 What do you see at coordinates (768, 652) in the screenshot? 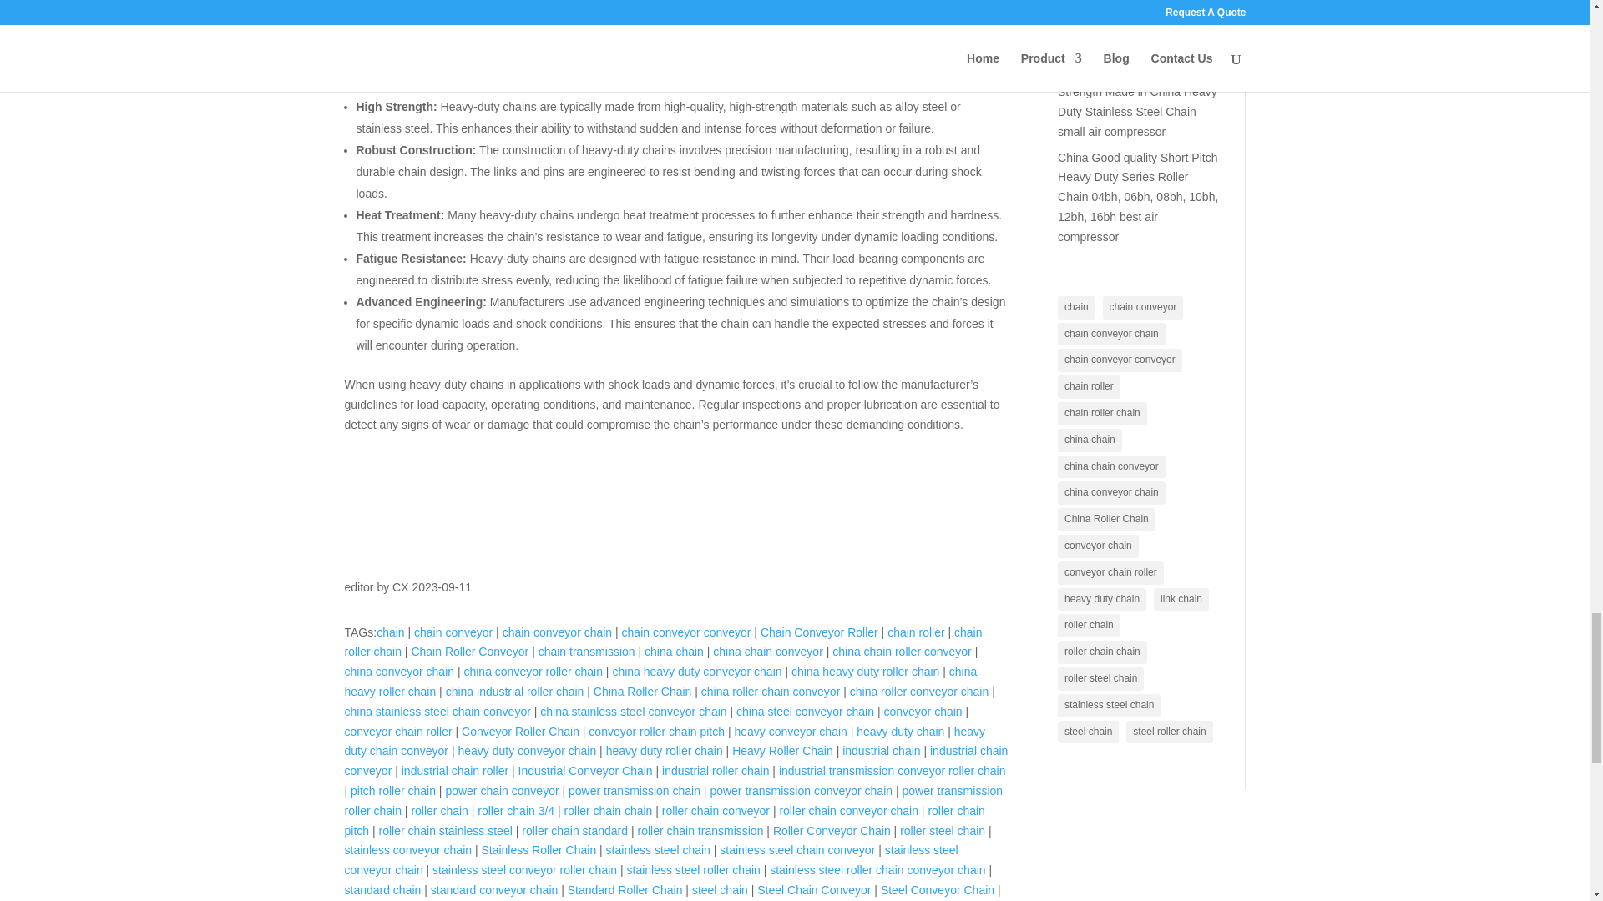
I see `china chain conveyor` at bounding box center [768, 652].